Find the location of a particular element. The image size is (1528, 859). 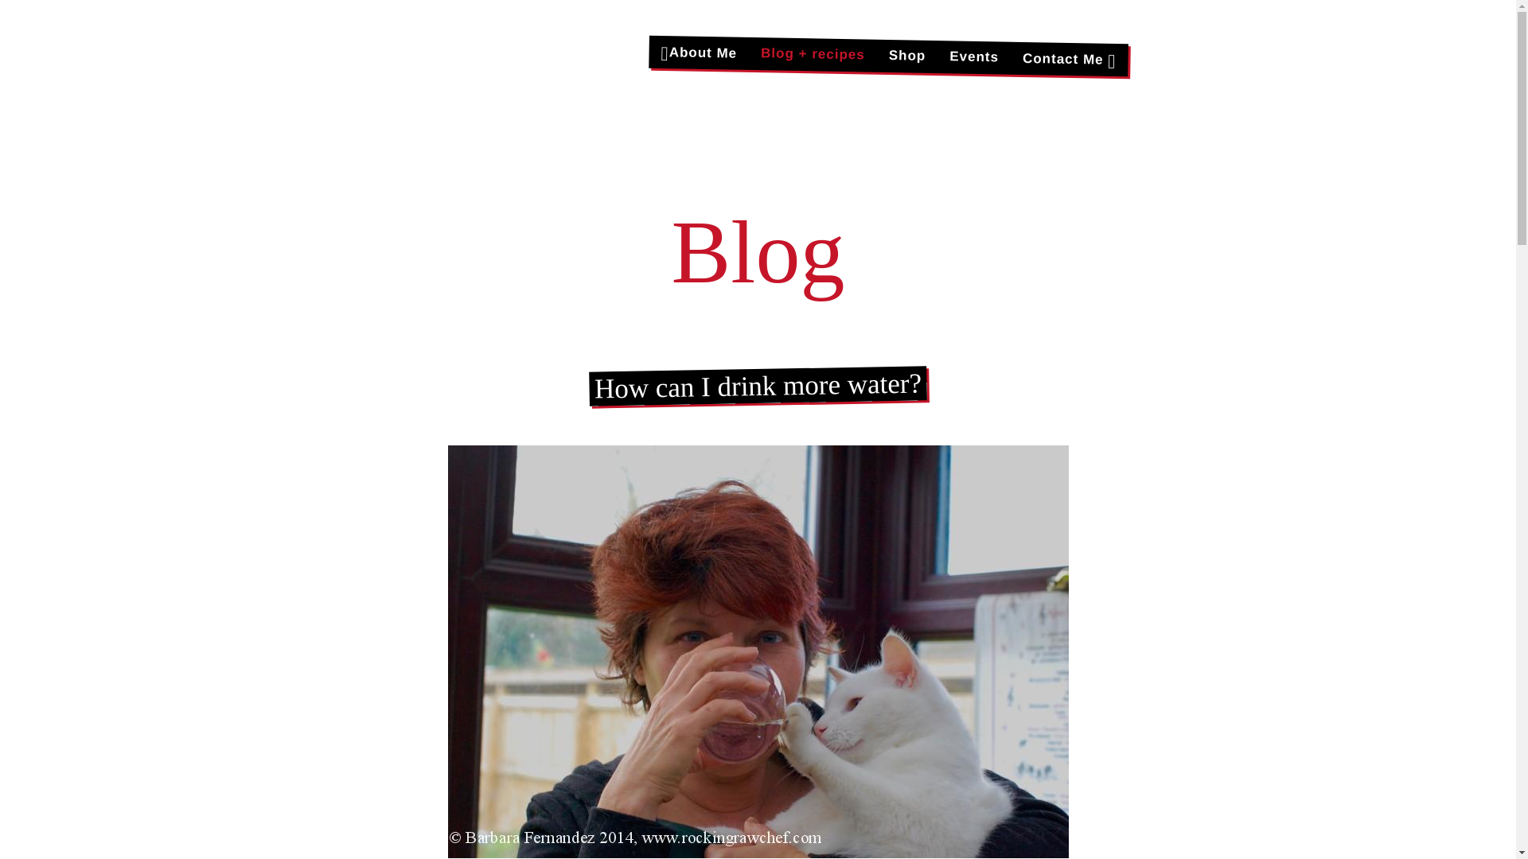

Events is located at coordinates (973, 56).